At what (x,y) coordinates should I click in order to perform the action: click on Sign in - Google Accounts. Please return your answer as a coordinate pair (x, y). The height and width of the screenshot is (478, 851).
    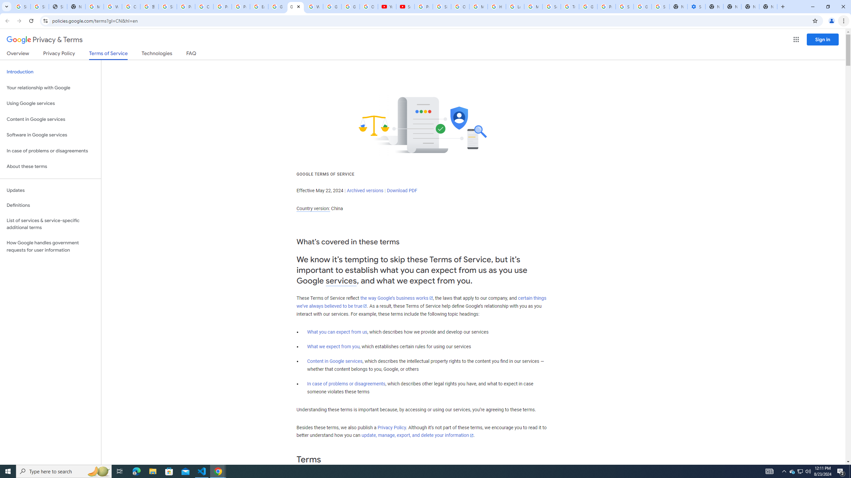
    Looking at the image, I should click on (21, 7).